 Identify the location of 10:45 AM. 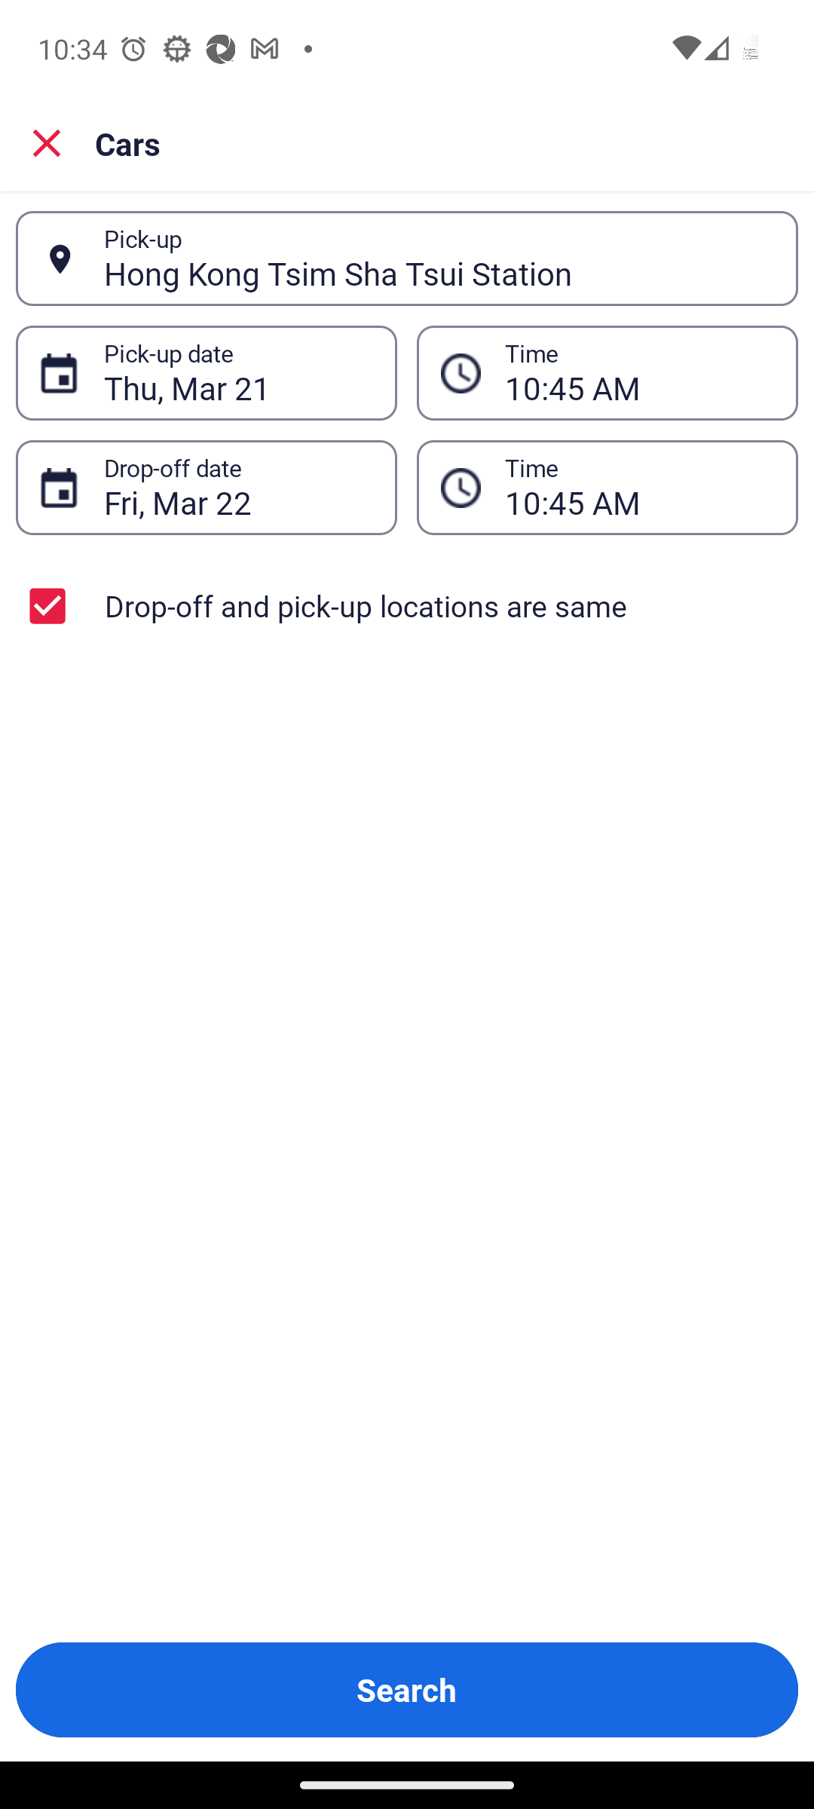
(639, 372).